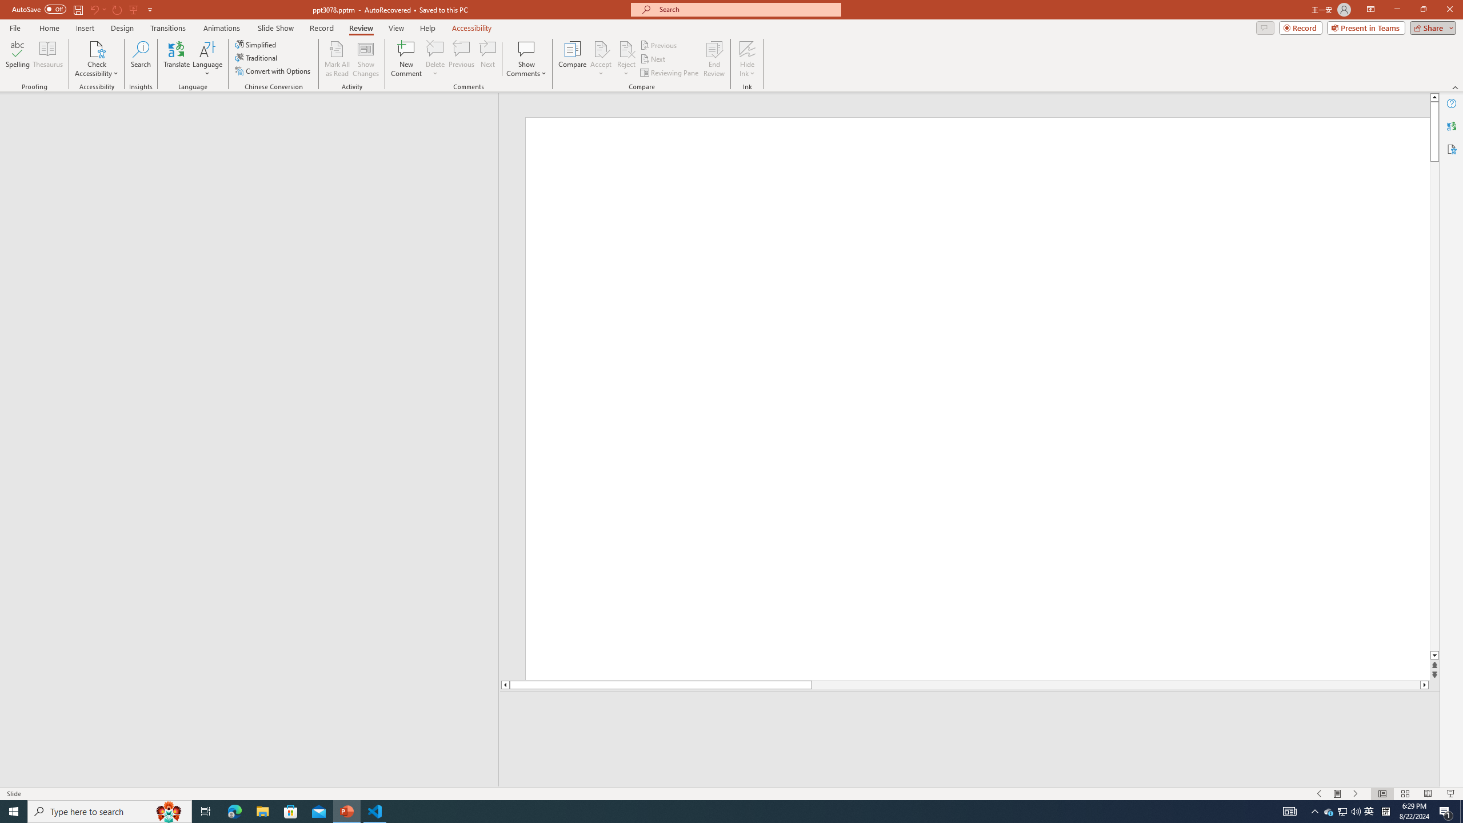  I want to click on Class: MsoCommandBar, so click(731, 793).